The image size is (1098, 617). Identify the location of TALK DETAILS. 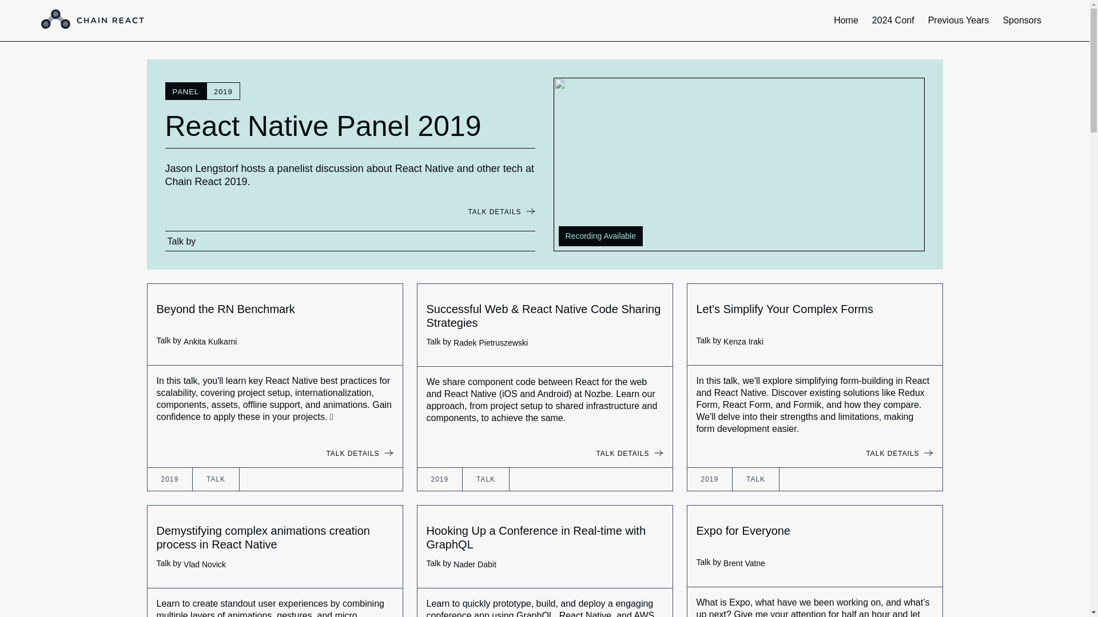
(622, 454).